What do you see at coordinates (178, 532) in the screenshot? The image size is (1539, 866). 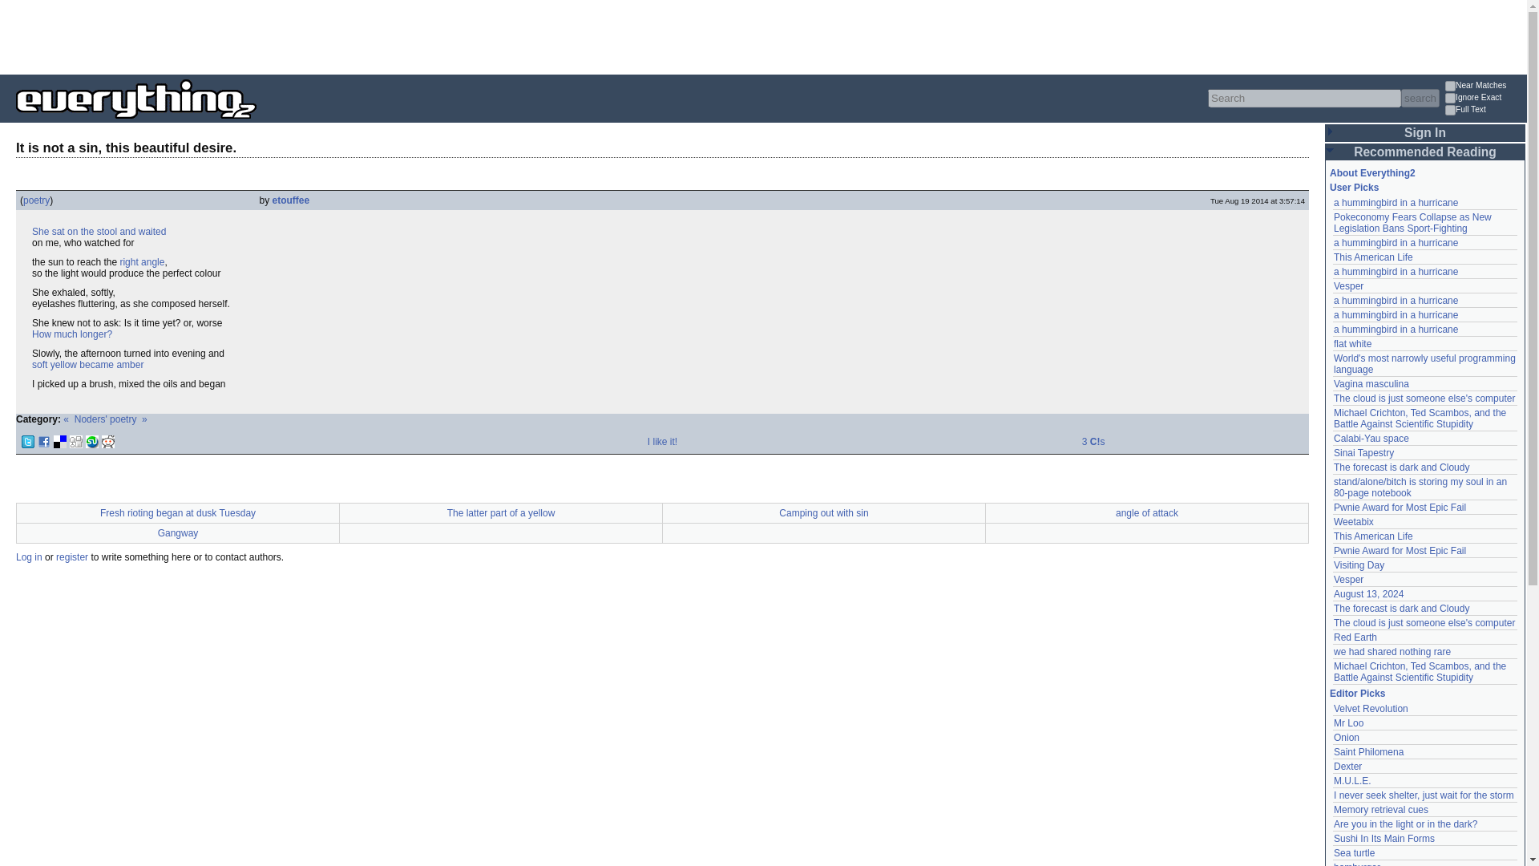 I see `Gangway` at bounding box center [178, 532].